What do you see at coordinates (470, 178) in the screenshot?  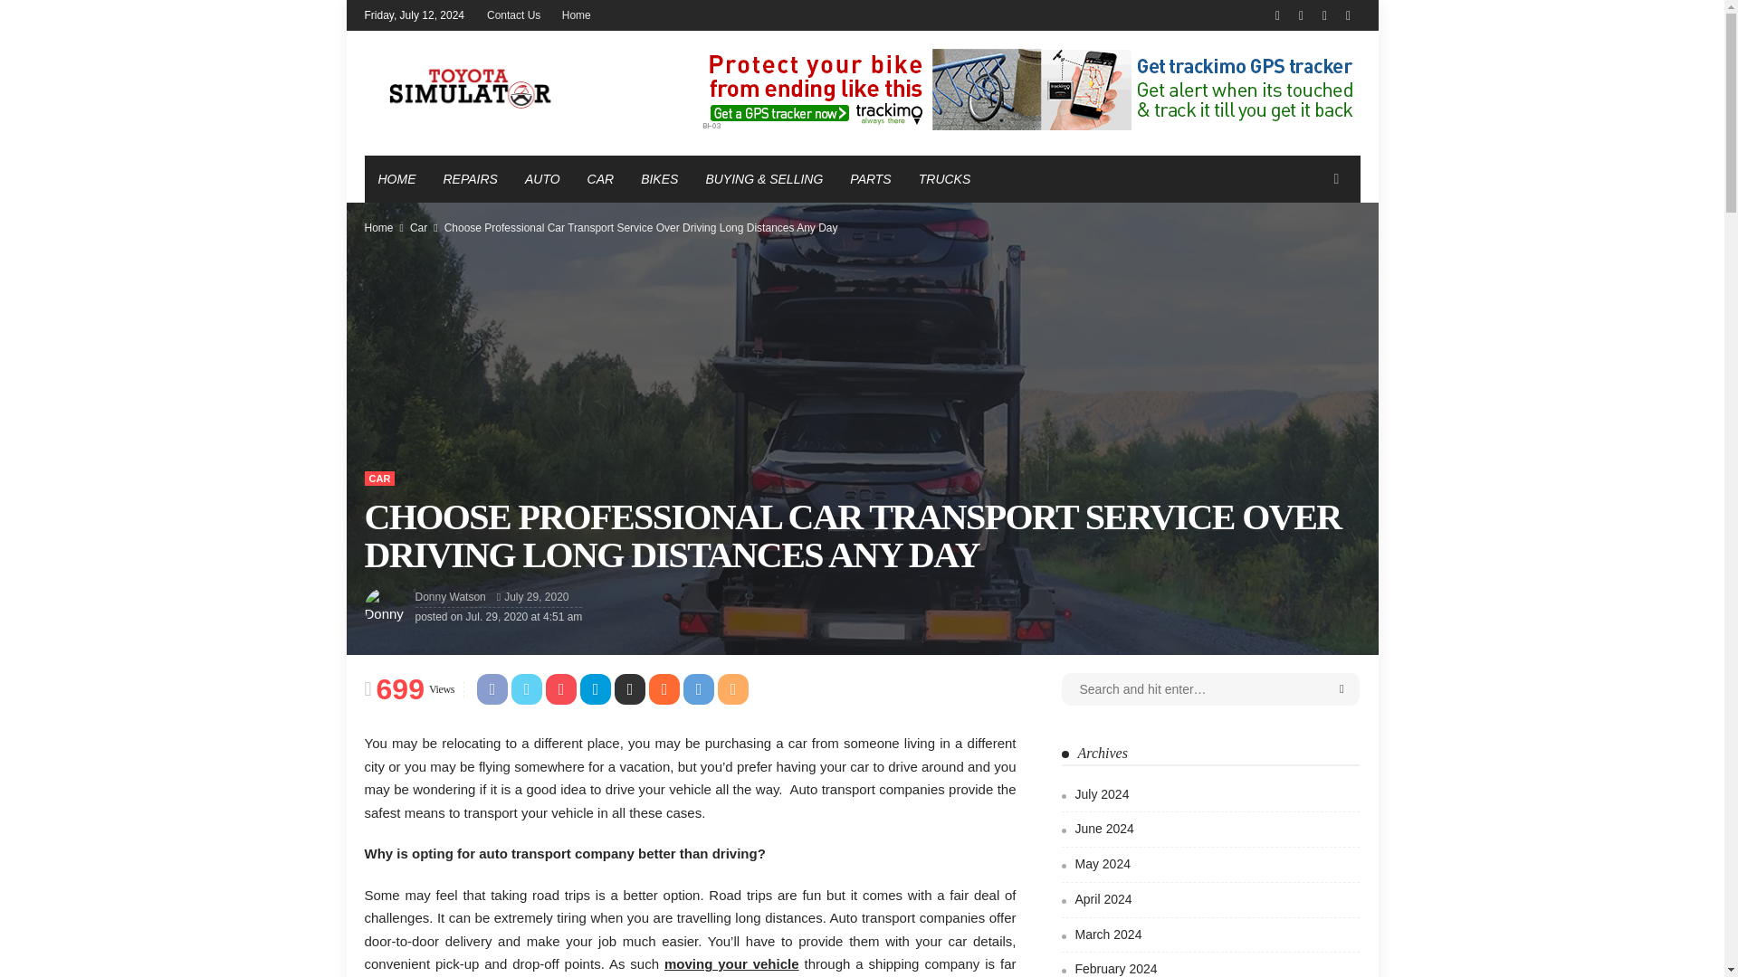 I see `REPAIRS` at bounding box center [470, 178].